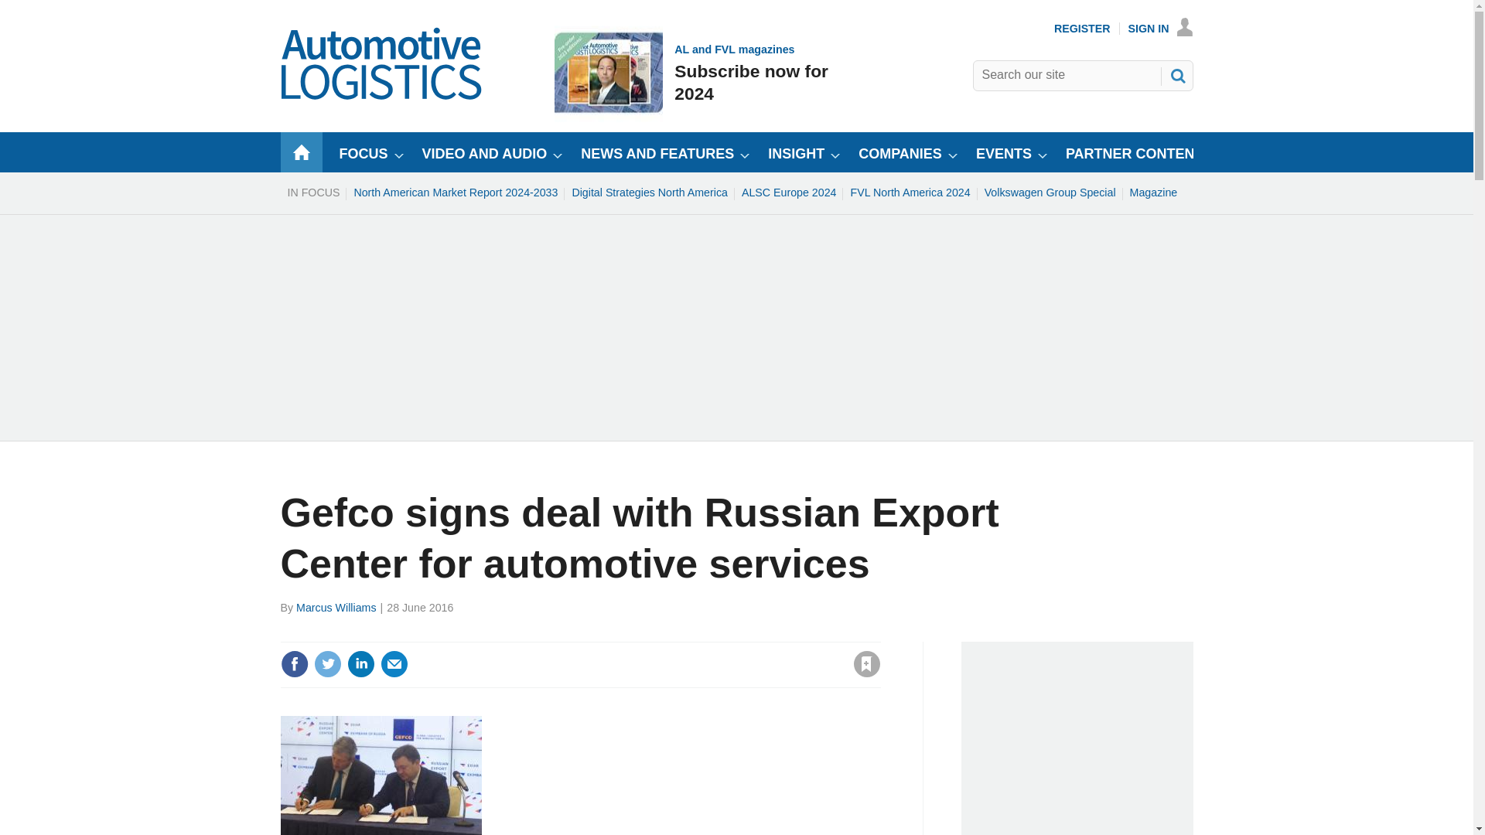 The width and height of the screenshot is (1485, 835). What do you see at coordinates (693, 72) in the screenshot?
I see `SIGN IN` at bounding box center [693, 72].